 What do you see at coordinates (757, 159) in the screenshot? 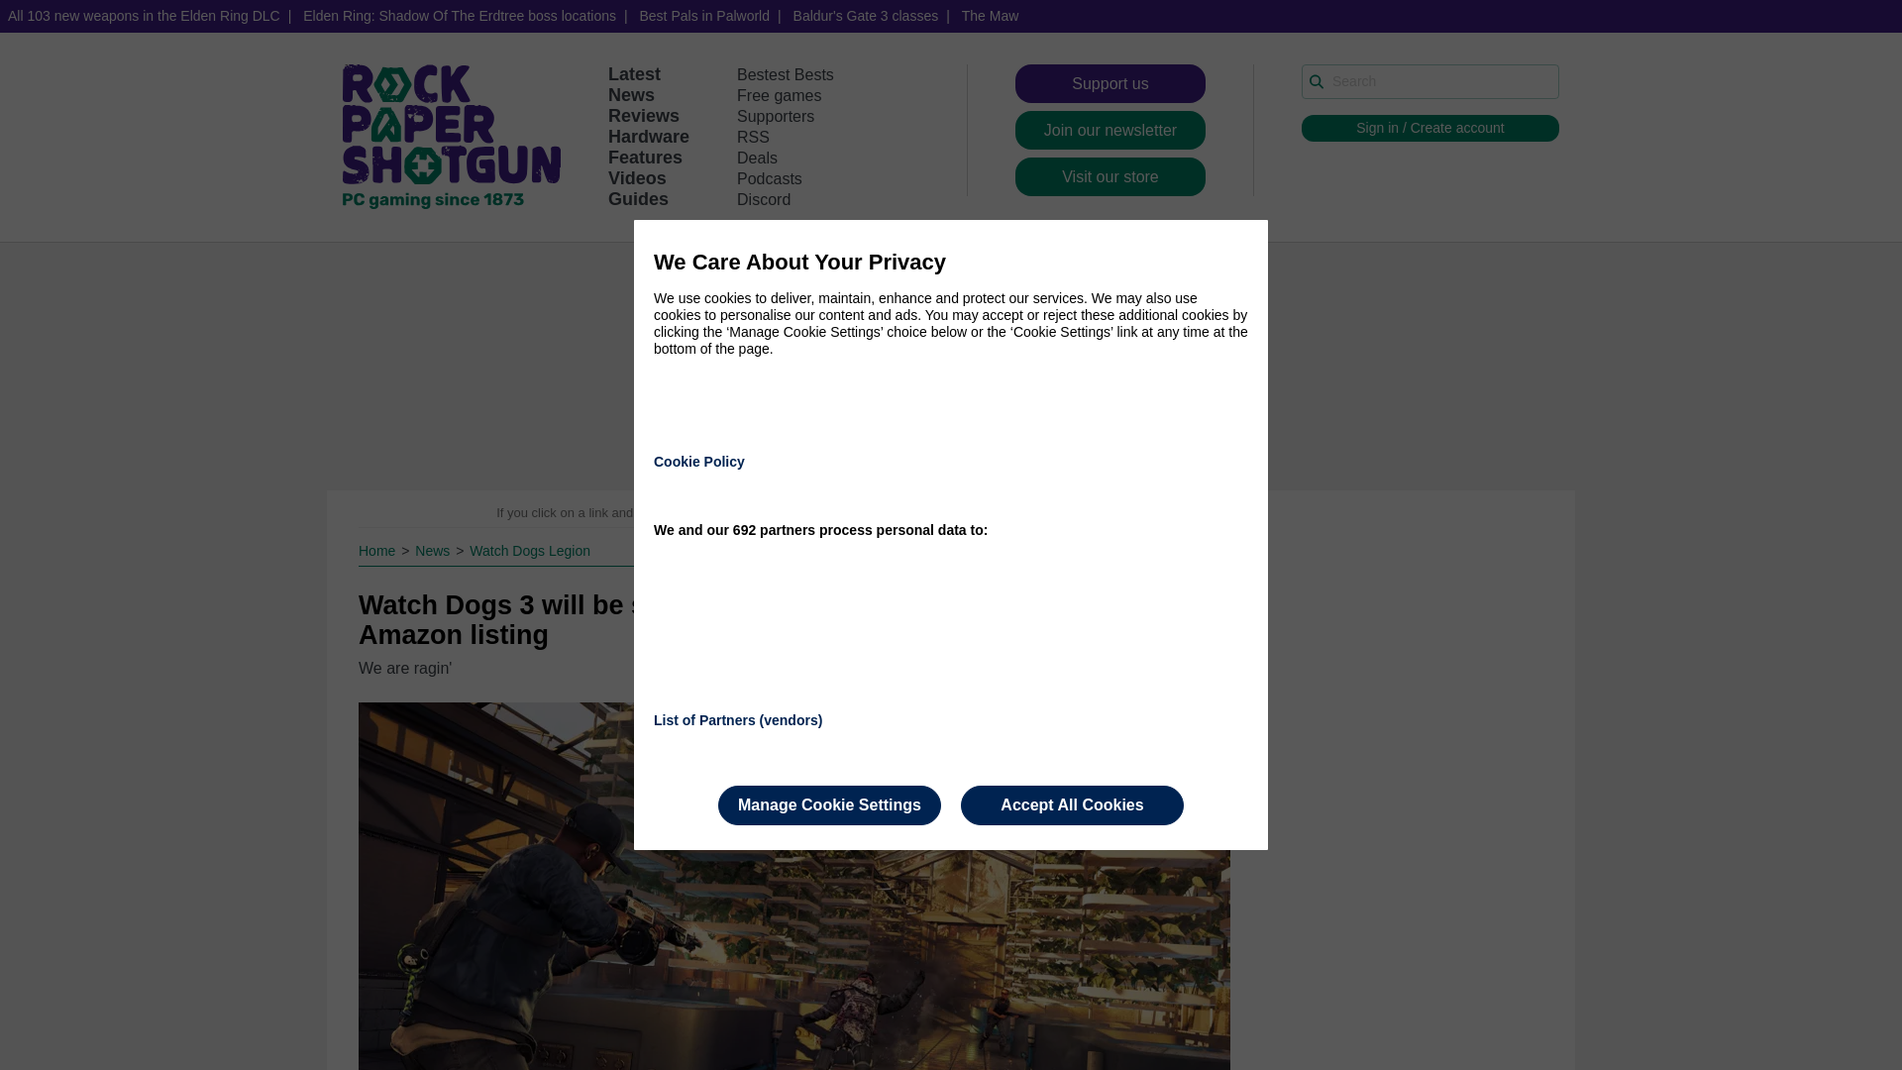
I see `Deals` at bounding box center [757, 159].